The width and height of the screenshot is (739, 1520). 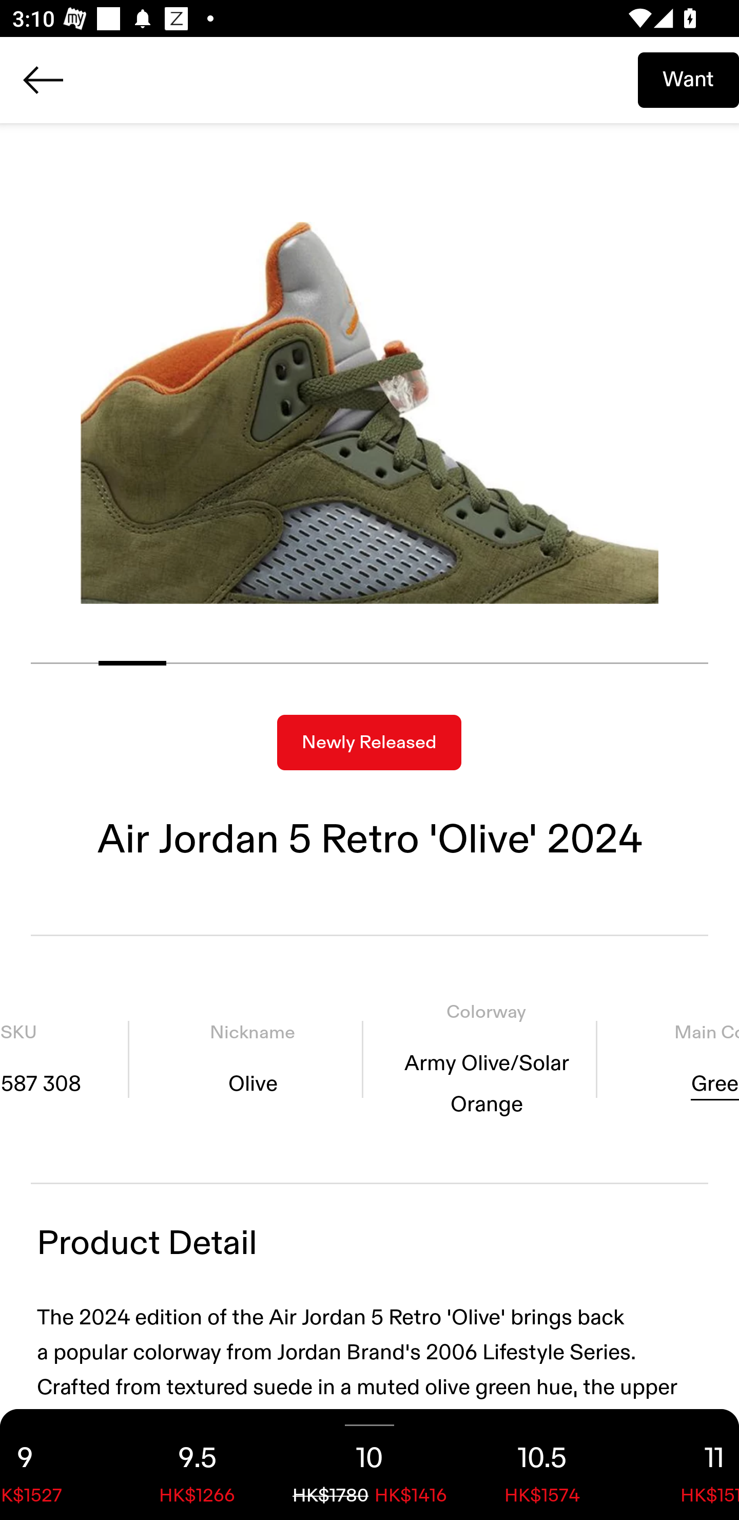 I want to click on 10 HK$1780 HK$1416, so click(x=369, y=1465).